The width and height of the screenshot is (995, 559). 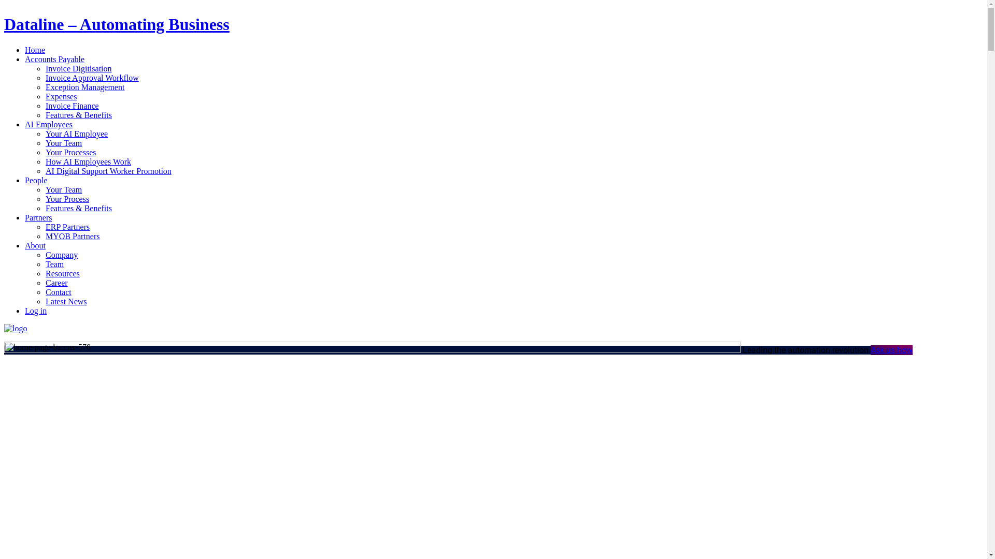 What do you see at coordinates (109, 171) in the screenshot?
I see `AI Digital Support Worker Promotion` at bounding box center [109, 171].